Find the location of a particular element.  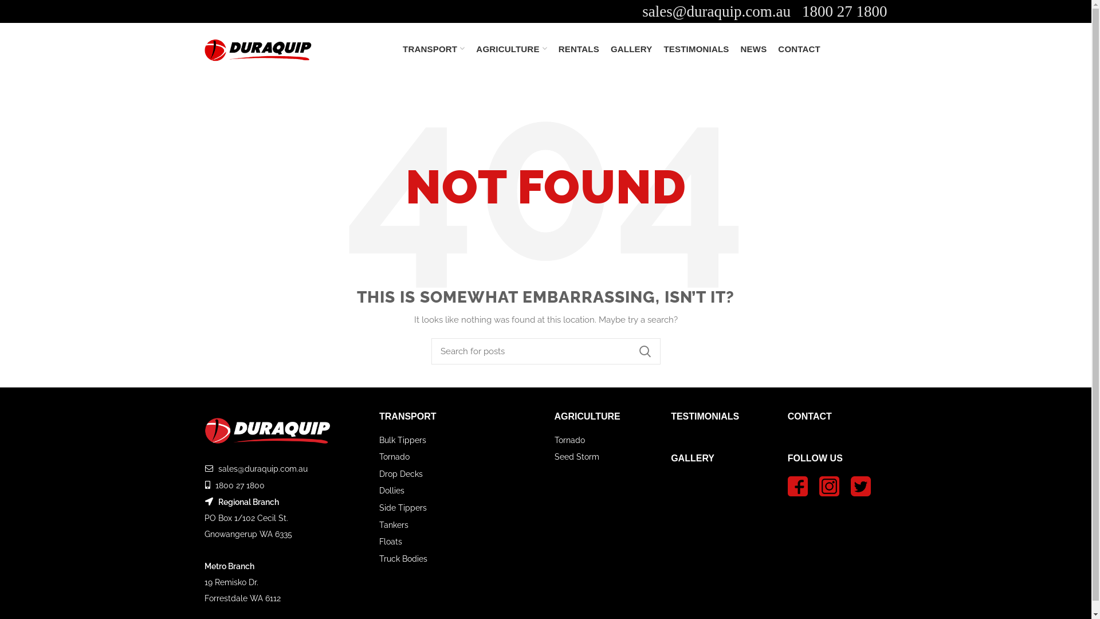

CONTACT is located at coordinates (810, 416).